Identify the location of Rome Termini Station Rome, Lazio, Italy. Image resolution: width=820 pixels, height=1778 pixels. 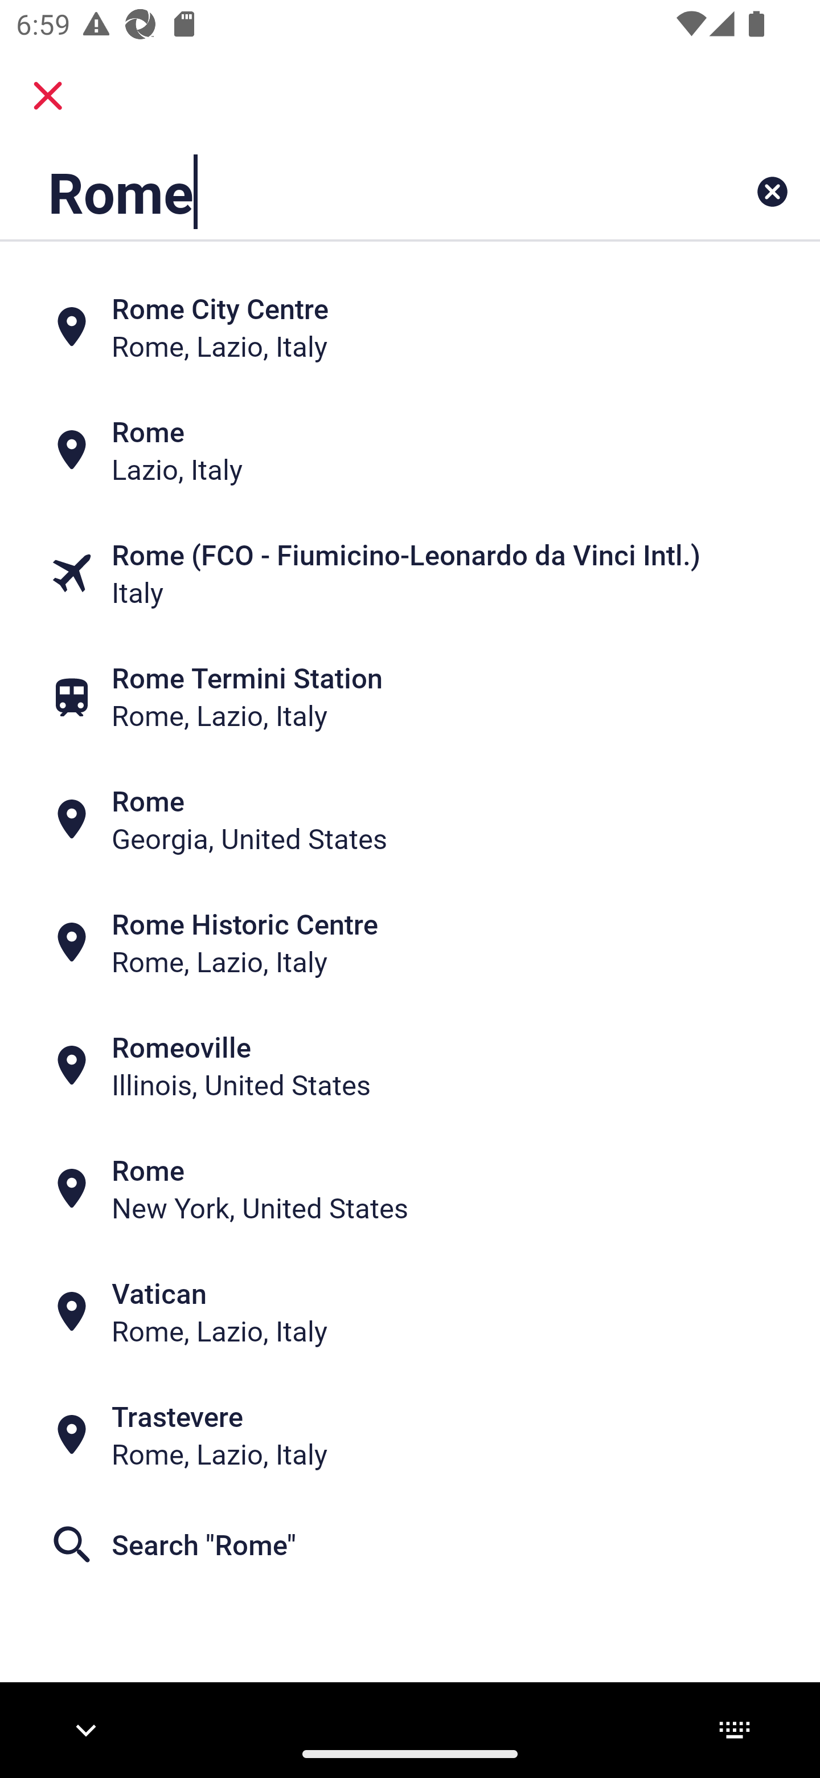
(410, 696).